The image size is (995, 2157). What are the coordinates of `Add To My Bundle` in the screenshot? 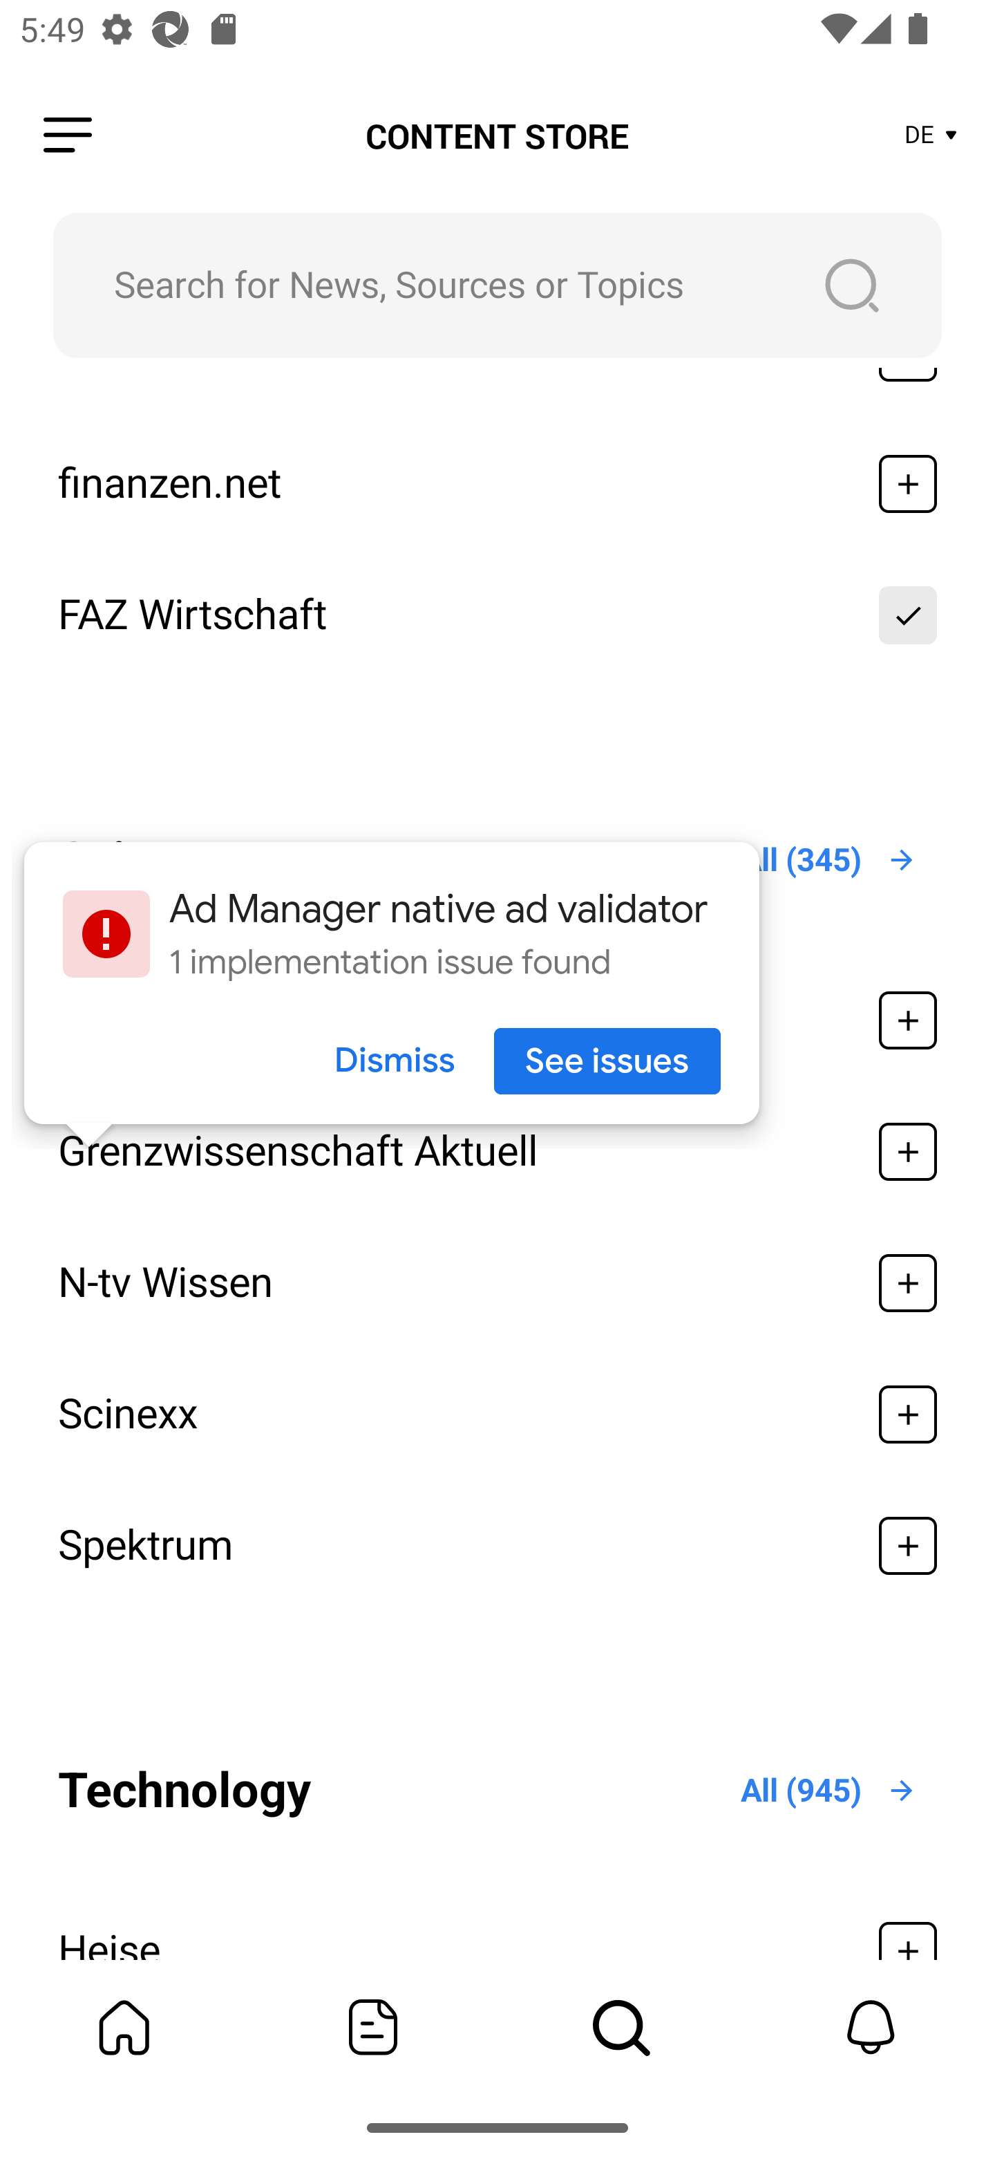 It's located at (908, 1283).